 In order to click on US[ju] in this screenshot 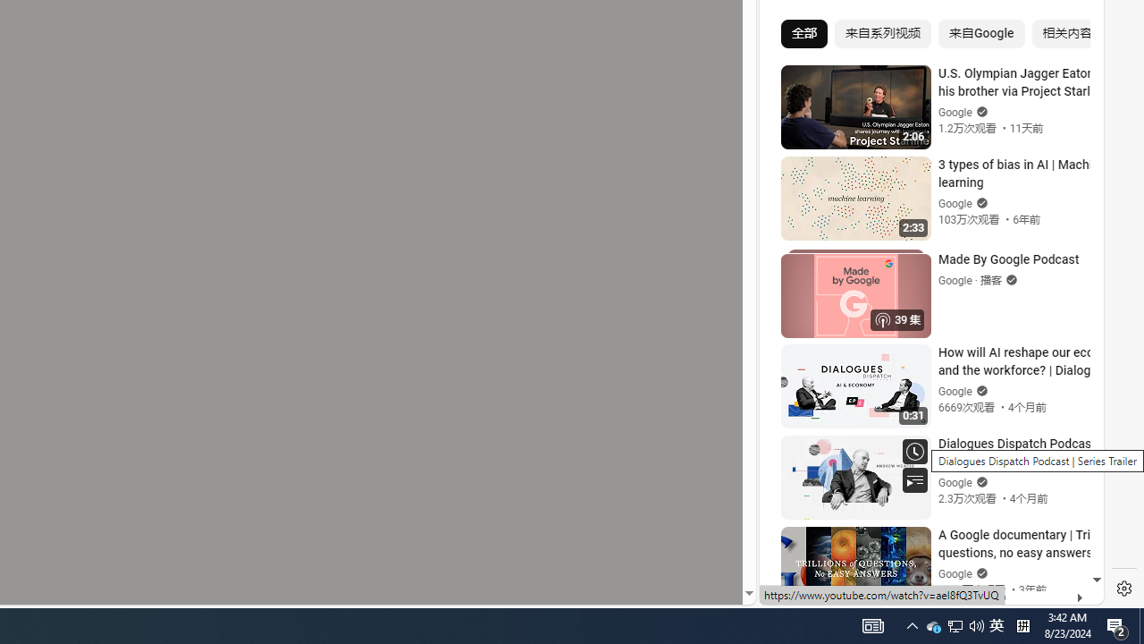, I will do `click(820, 590)`.